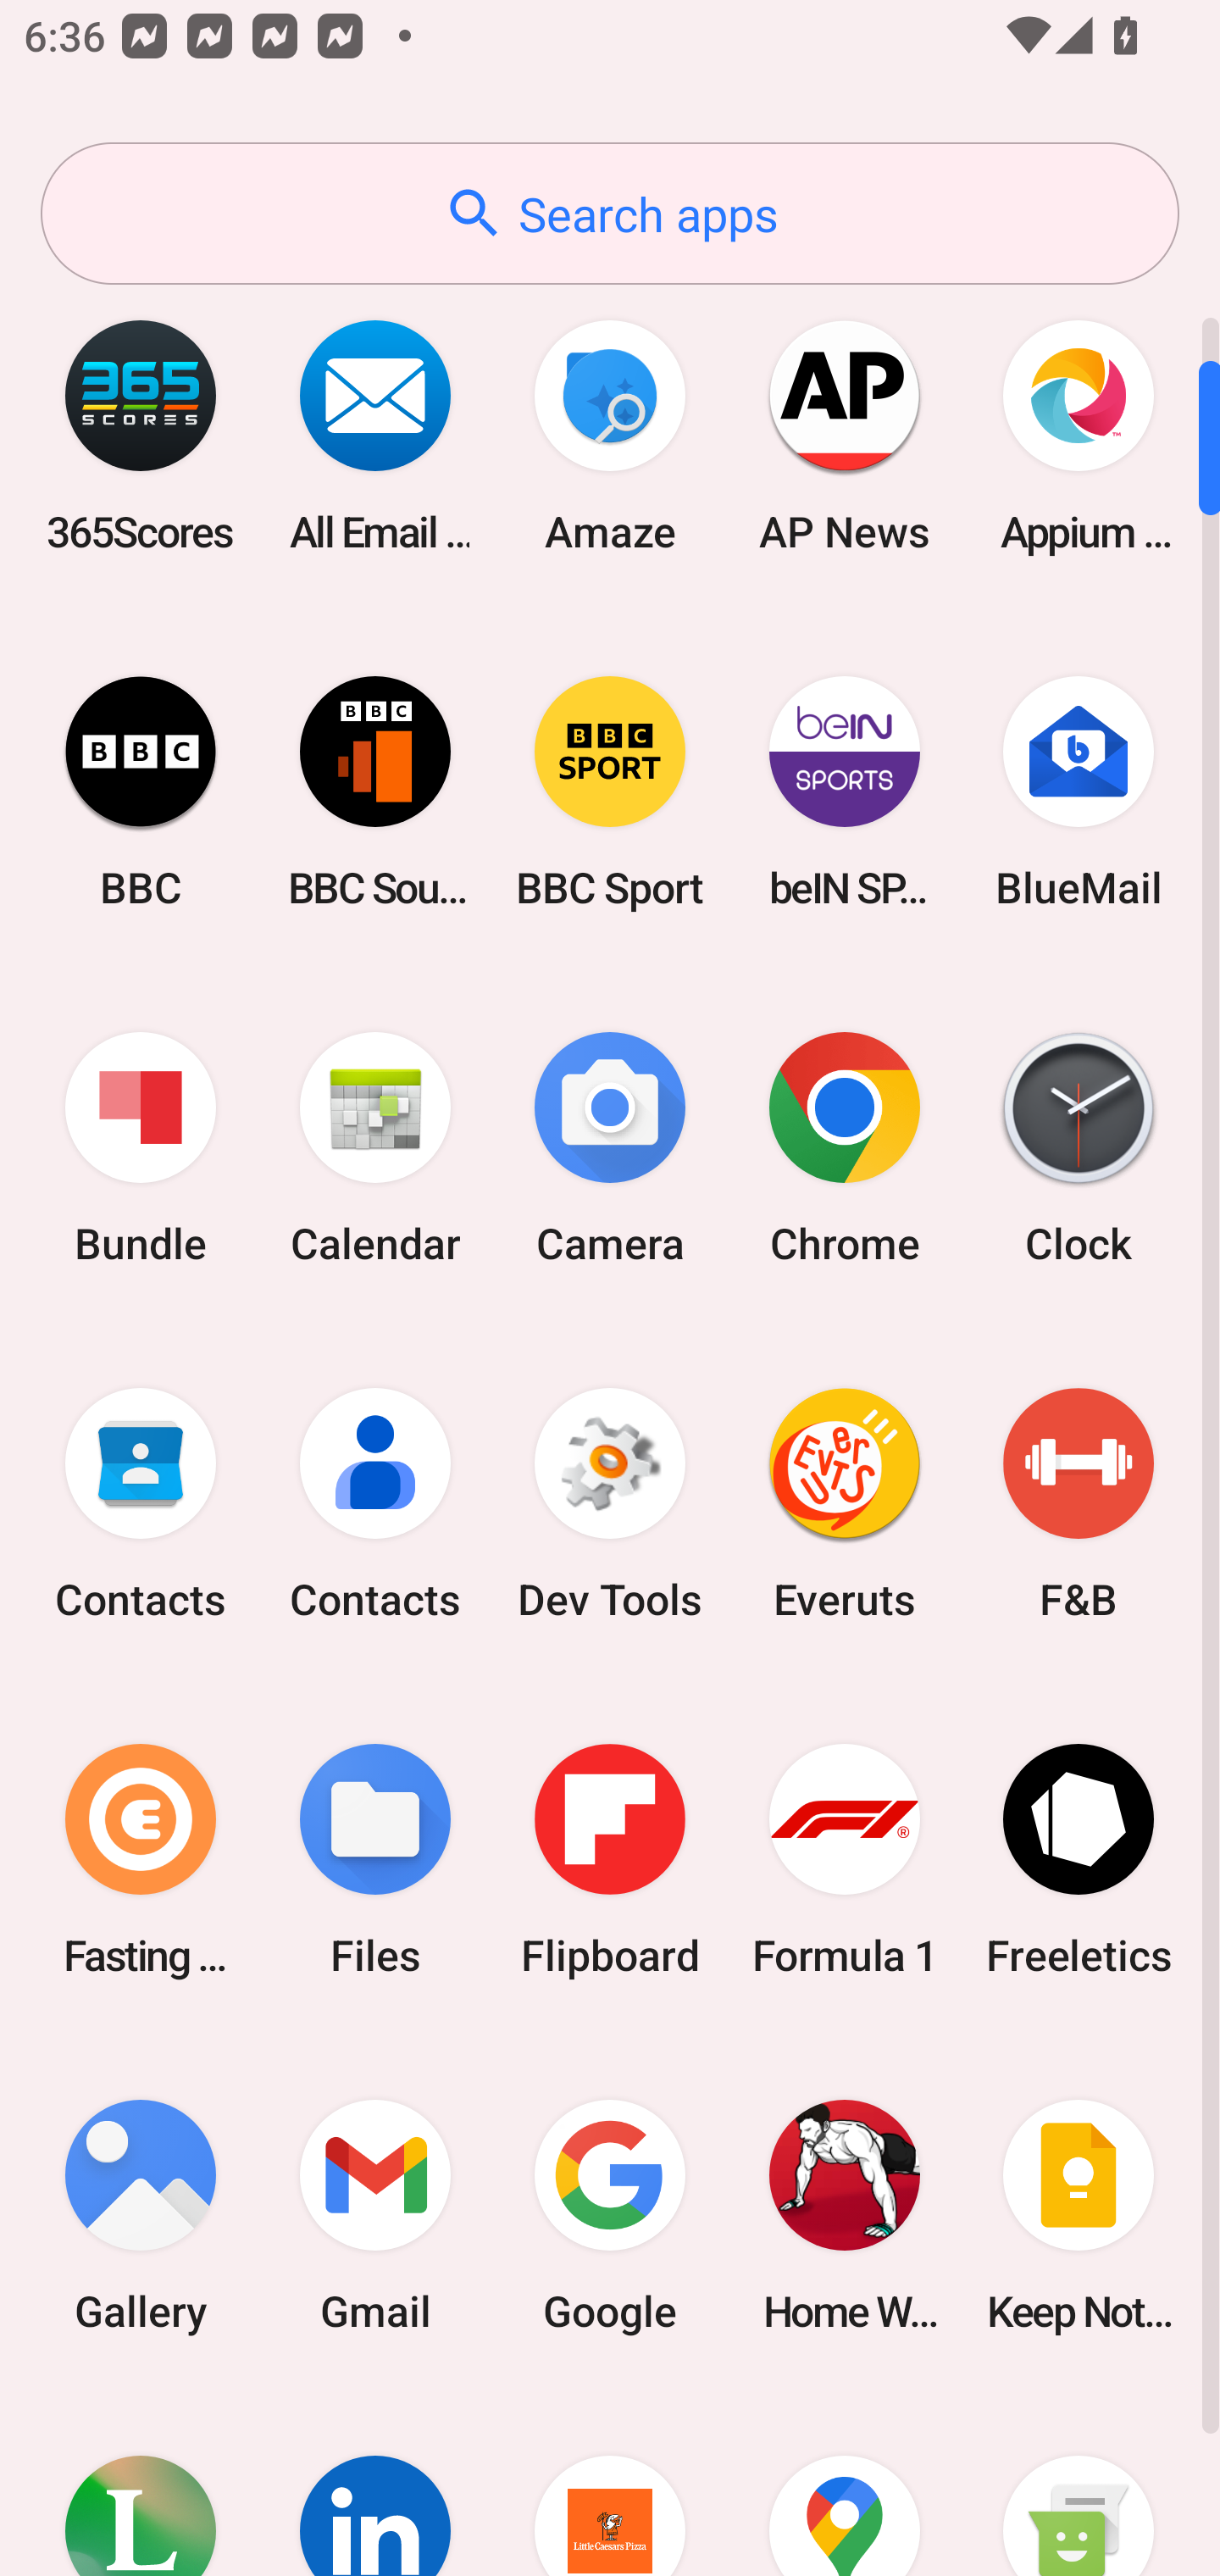 This screenshot has height=2576, width=1220. Describe the element at coordinates (610, 436) in the screenshot. I see `Amaze` at that location.